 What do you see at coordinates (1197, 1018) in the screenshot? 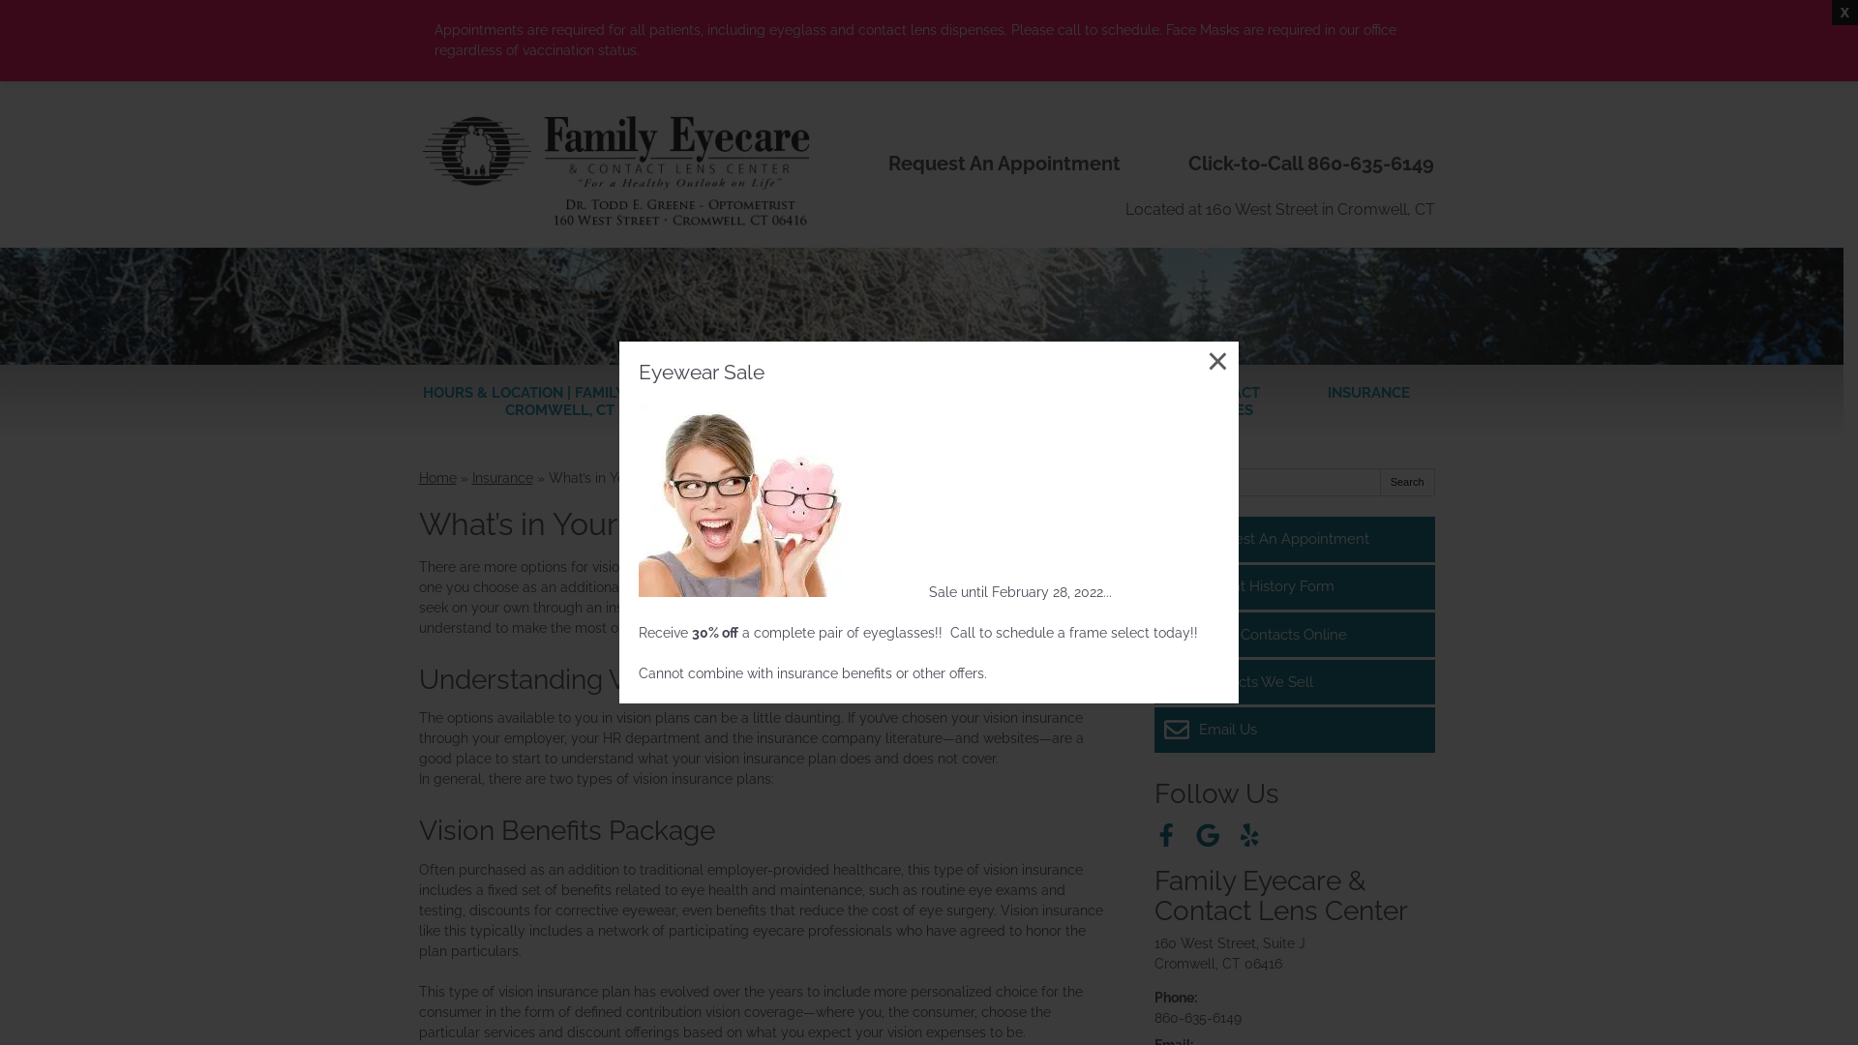
I see `860-635-6149` at bounding box center [1197, 1018].